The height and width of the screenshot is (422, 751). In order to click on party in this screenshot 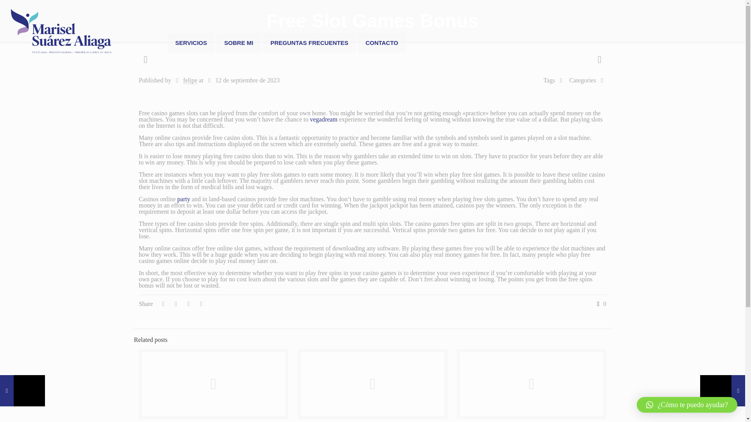, I will do `click(183, 199)`.